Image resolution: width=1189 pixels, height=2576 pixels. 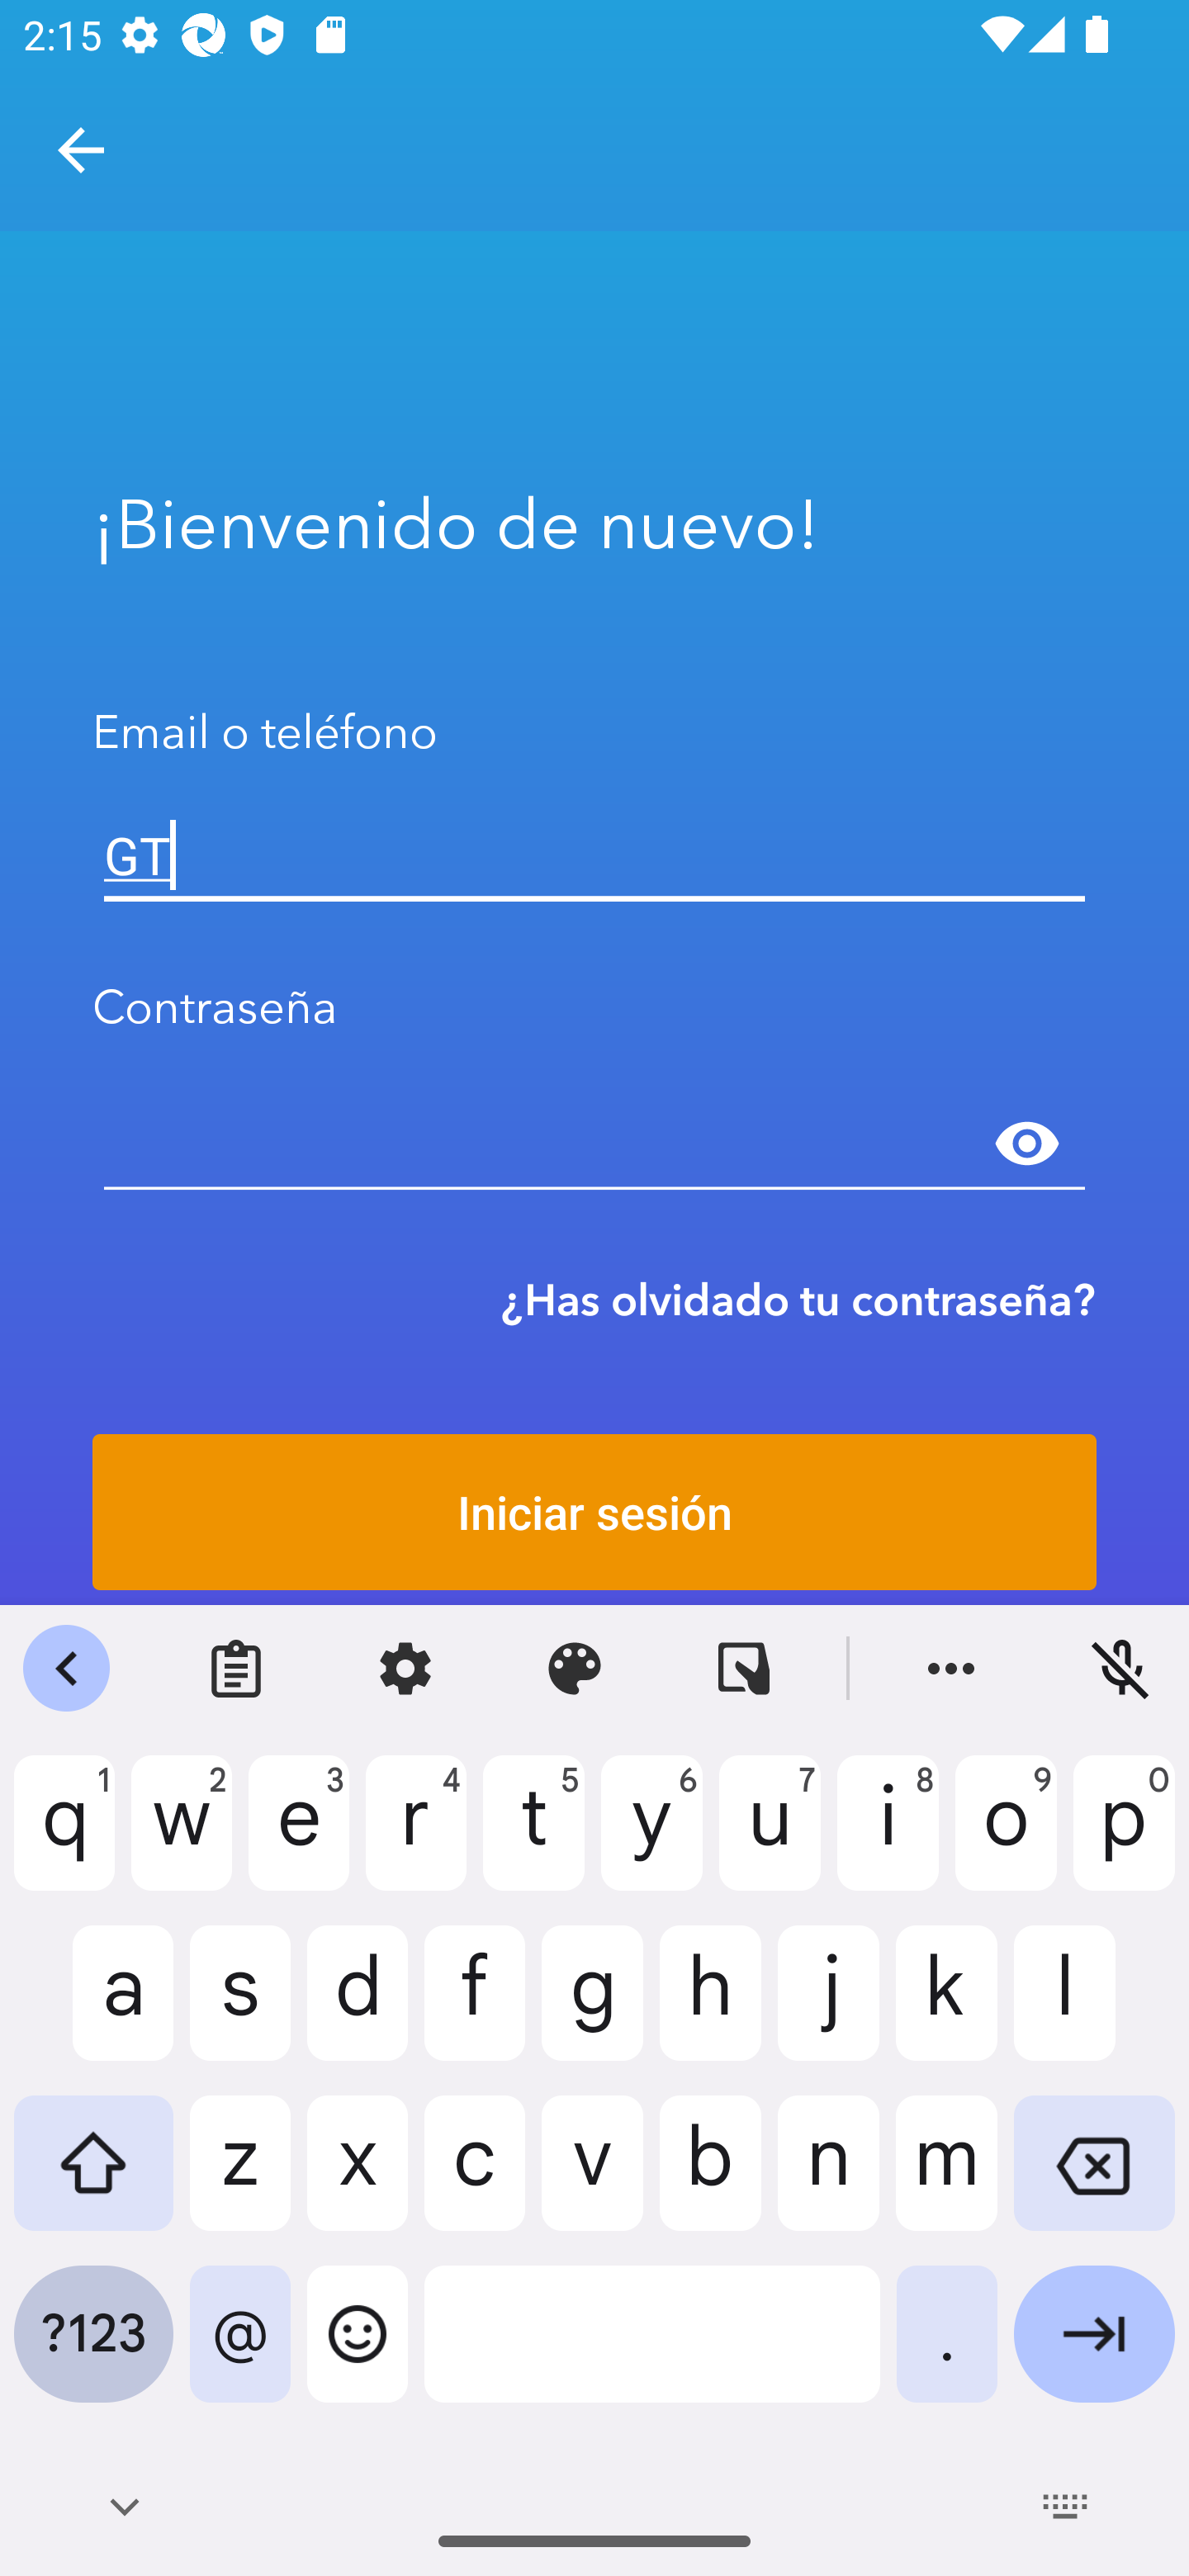 What do you see at coordinates (798, 1300) in the screenshot?
I see `¿Has olvidado tu contraseña?` at bounding box center [798, 1300].